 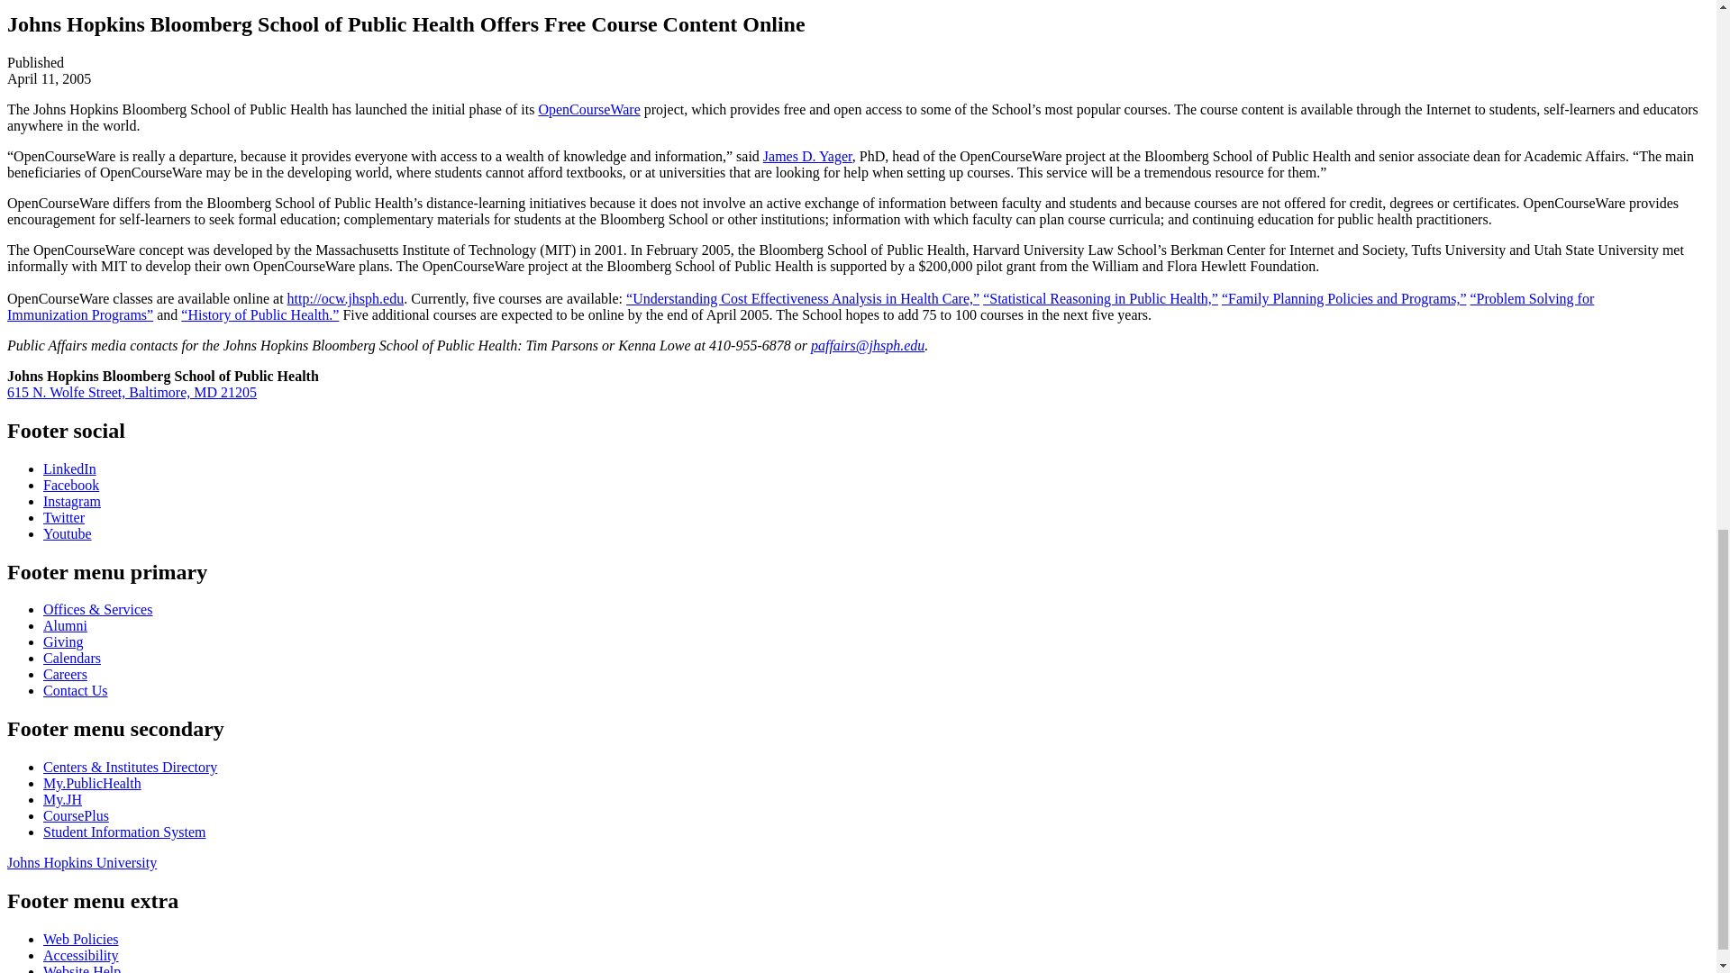 What do you see at coordinates (1344, 298) in the screenshot?
I see `Family Planning Policies and Programs` at bounding box center [1344, 298].